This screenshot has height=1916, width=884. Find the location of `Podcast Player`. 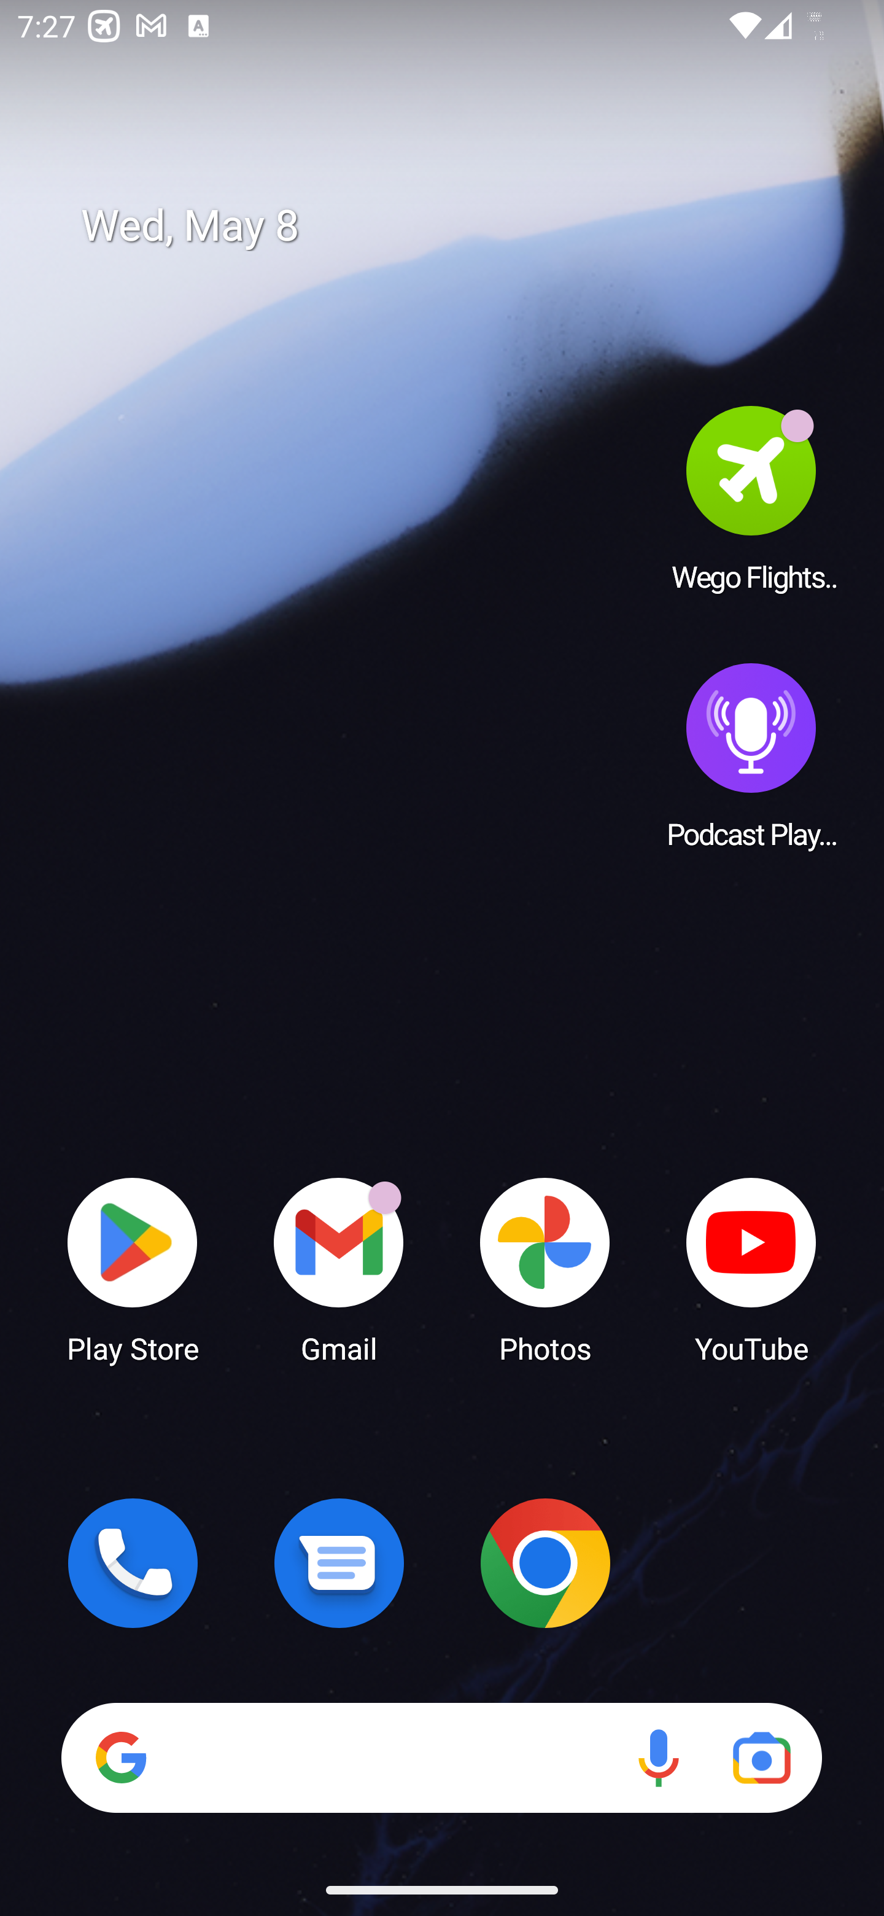

Podcast Player is located at coordinates (751, 755).